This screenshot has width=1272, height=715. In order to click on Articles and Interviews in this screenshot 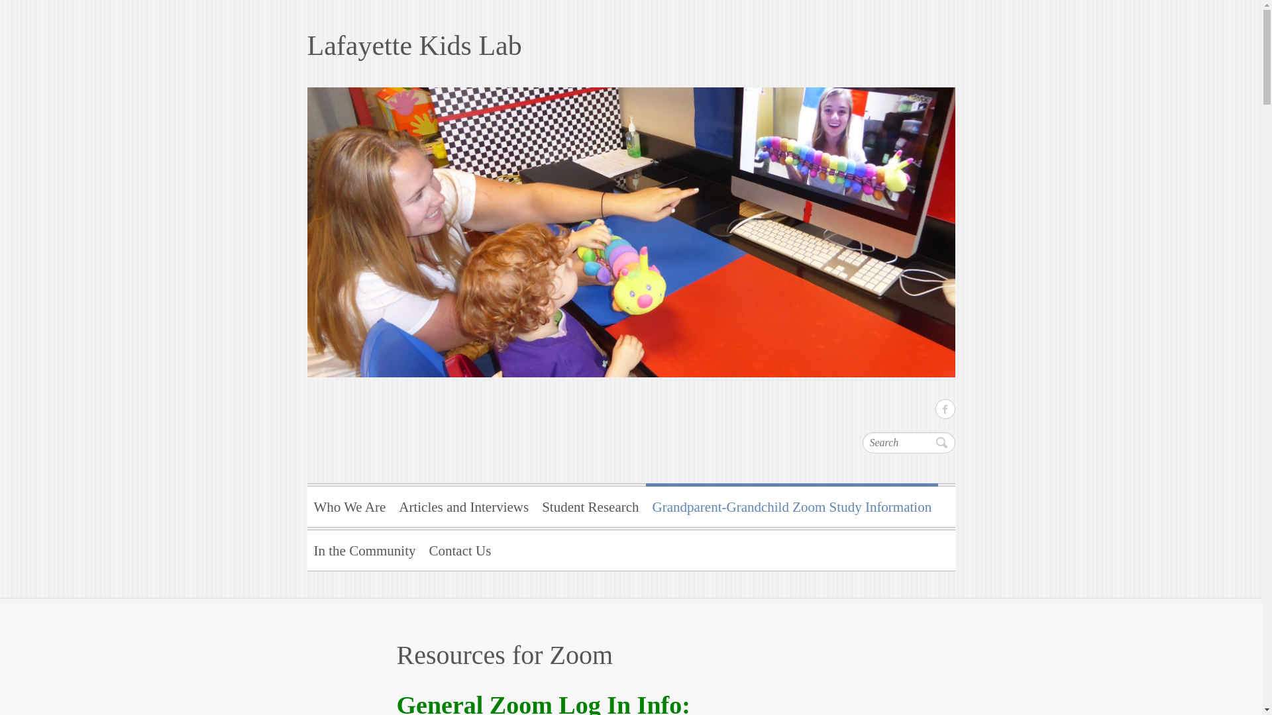, I will do `click(464, 504)`.